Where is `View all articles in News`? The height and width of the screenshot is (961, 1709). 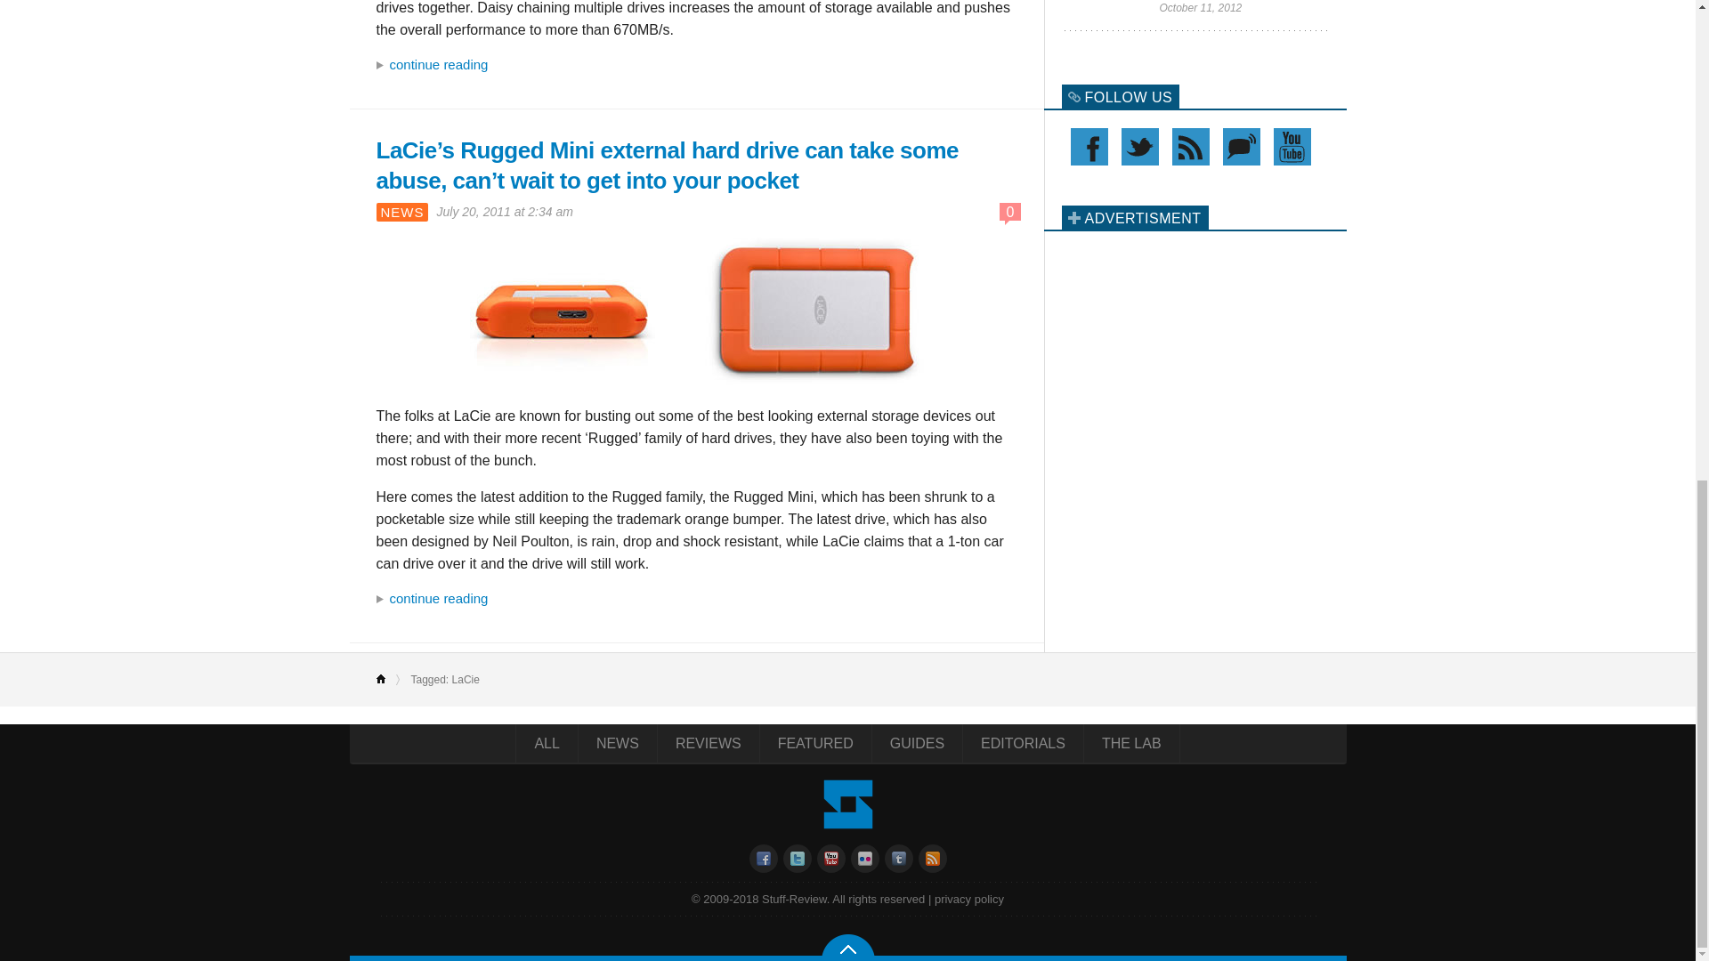
View all articles in News is located at coordinates (401, 212).